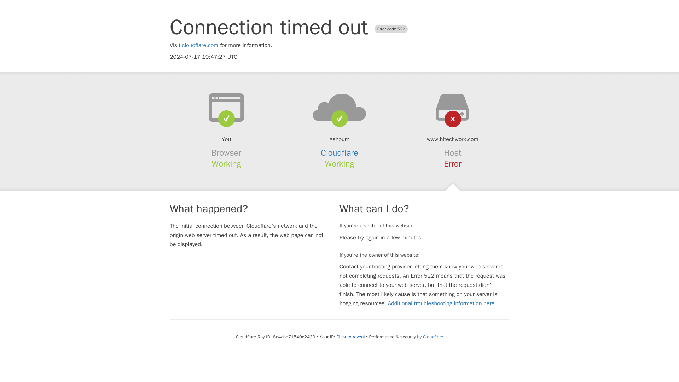  Describe the element at coordinates (200, 45) in the screenshot. I see `cloudflare.com` at that location.